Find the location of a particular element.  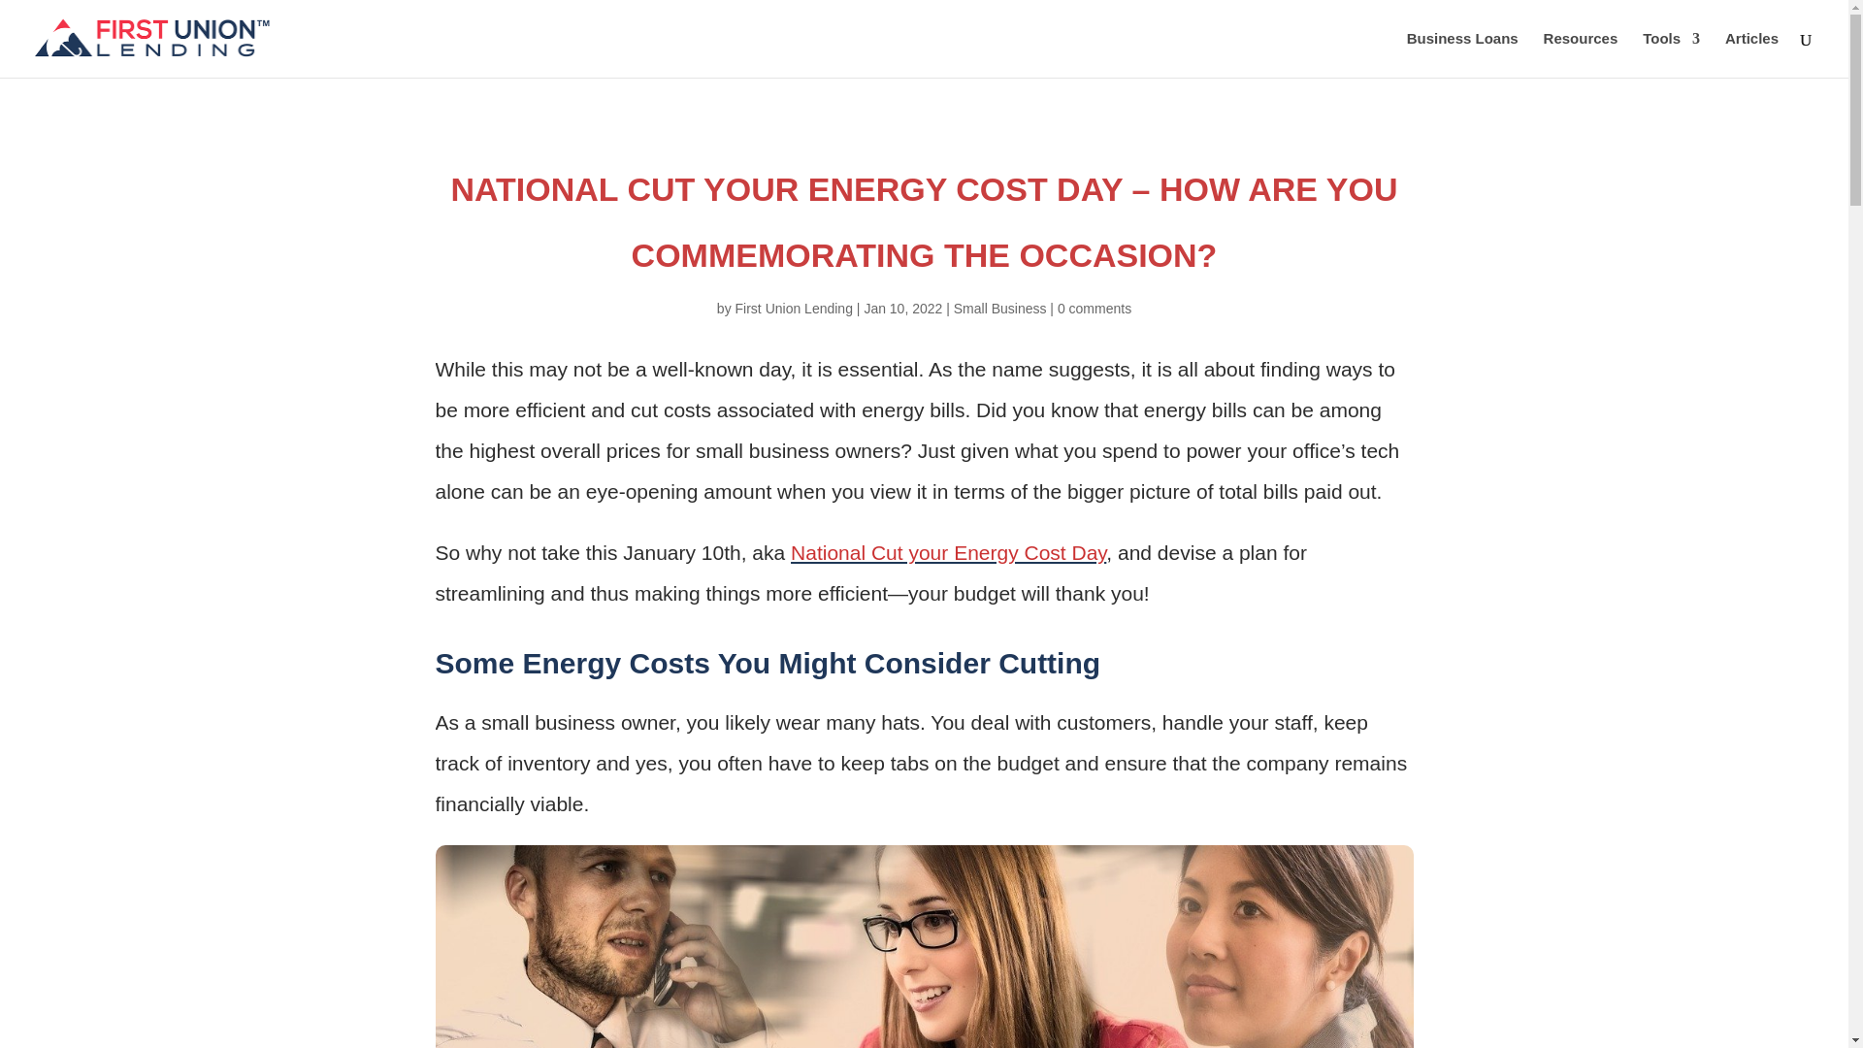

Small Business is located at coordinates (1000, 309).